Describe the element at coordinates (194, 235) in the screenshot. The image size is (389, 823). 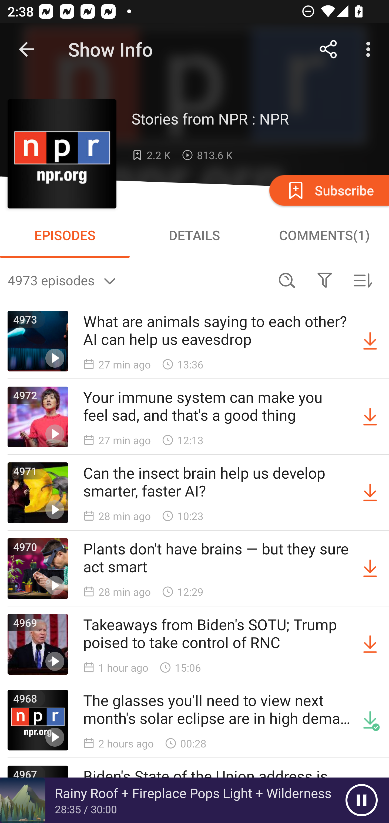
I see `DETAILS` at that location.